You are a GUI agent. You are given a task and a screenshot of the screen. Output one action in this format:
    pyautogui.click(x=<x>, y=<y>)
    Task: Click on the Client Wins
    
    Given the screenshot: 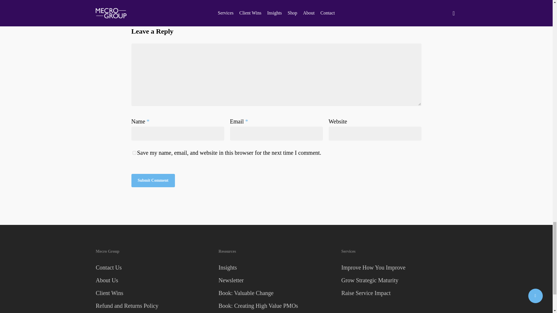 What is the action you would take?
    pyautogui.click(x=153, y=293)
    